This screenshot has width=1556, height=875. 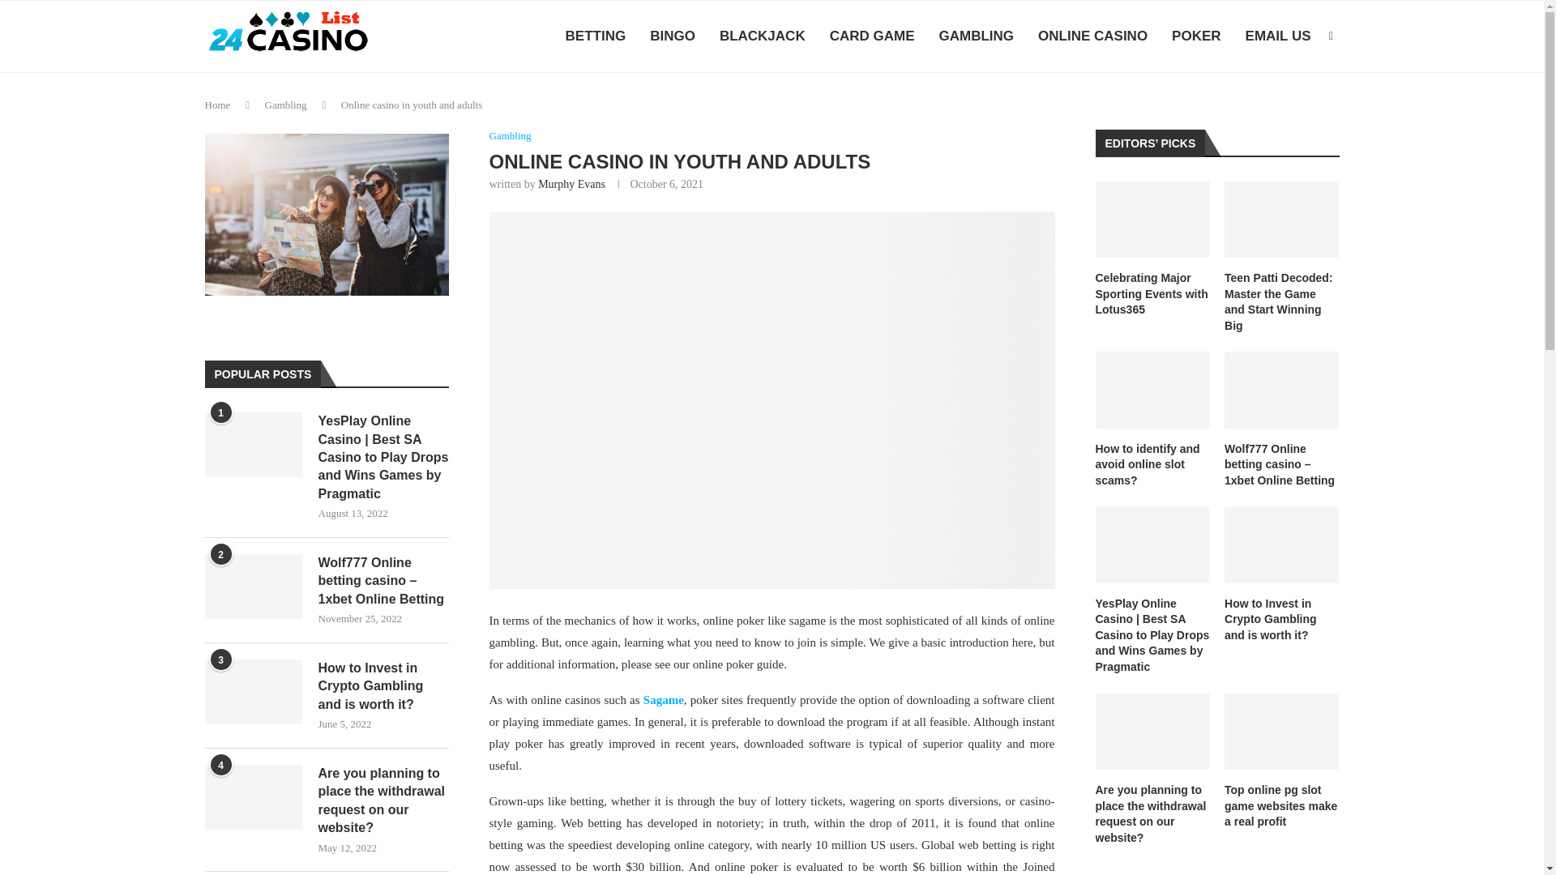 What do you see at coordinates (976, 36) in the screenshot?
I see `GAMBLING` at bounding box center [976, 36].